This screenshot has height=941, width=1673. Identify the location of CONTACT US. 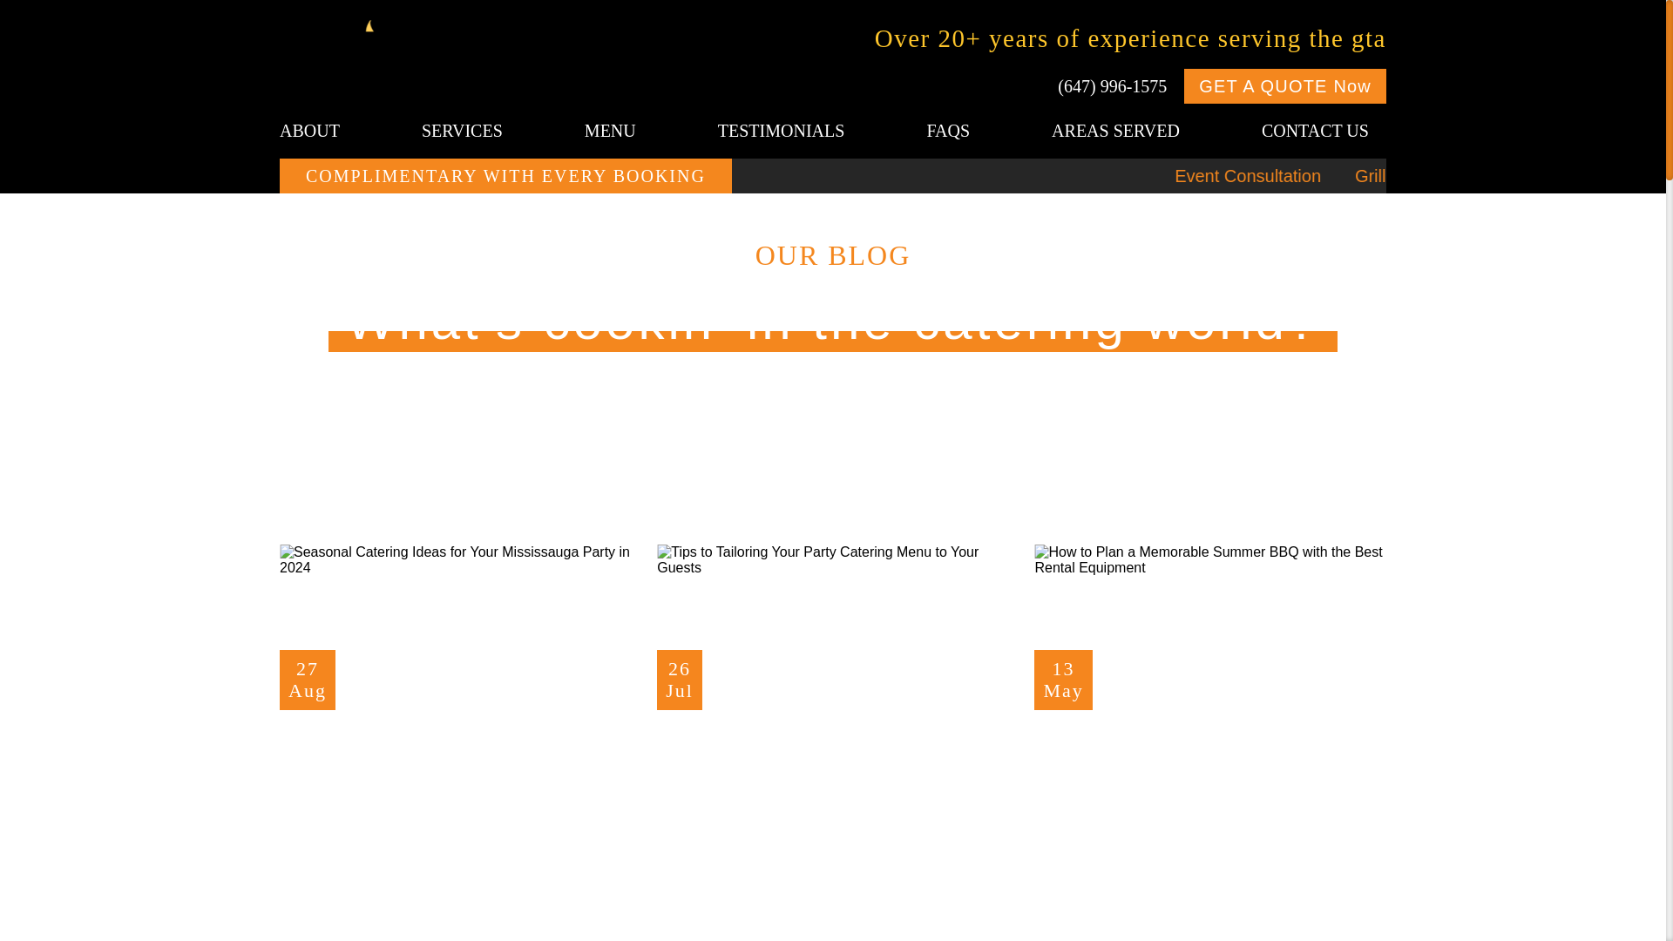
(1115, 131).